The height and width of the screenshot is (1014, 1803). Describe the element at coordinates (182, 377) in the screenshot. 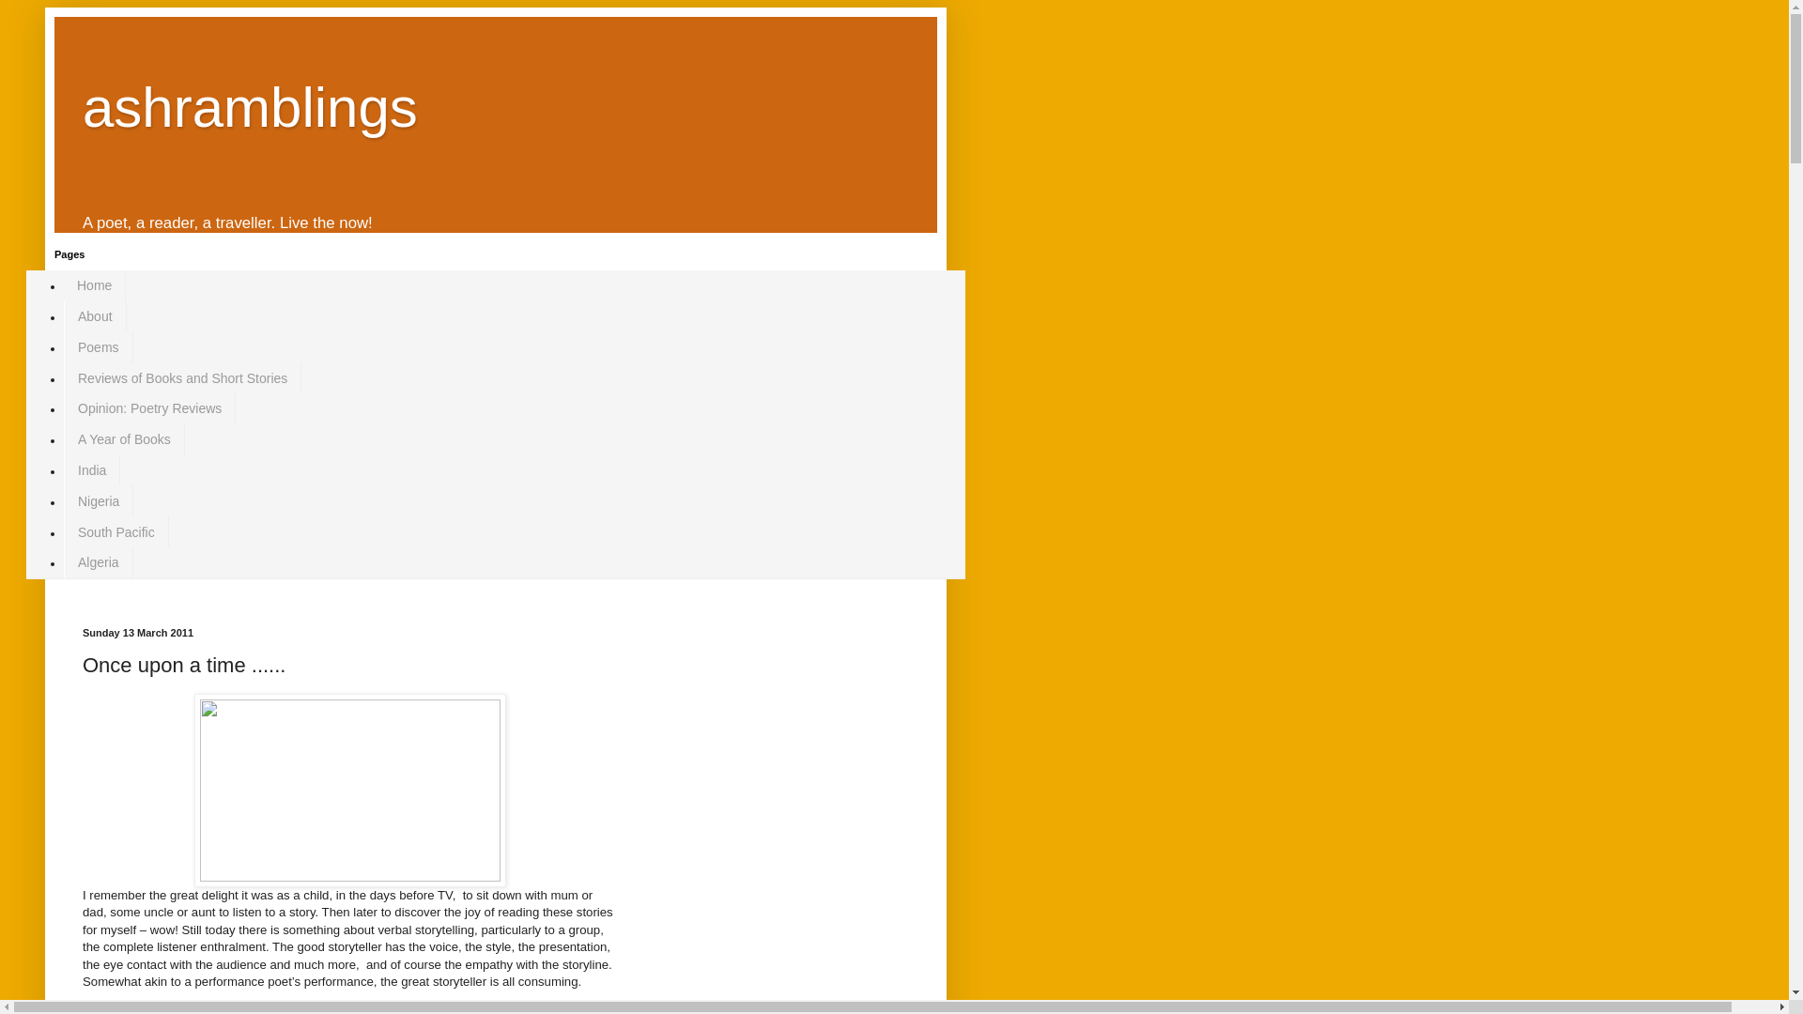

I see `Reviews of Books and Short Stories` at that location.